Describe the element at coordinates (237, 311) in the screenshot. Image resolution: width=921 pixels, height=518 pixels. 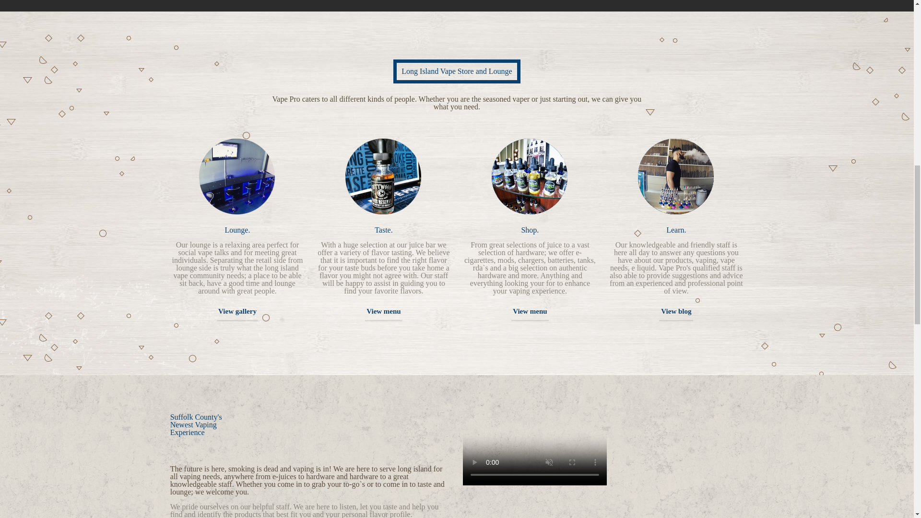
I see `View gallery` at that location.